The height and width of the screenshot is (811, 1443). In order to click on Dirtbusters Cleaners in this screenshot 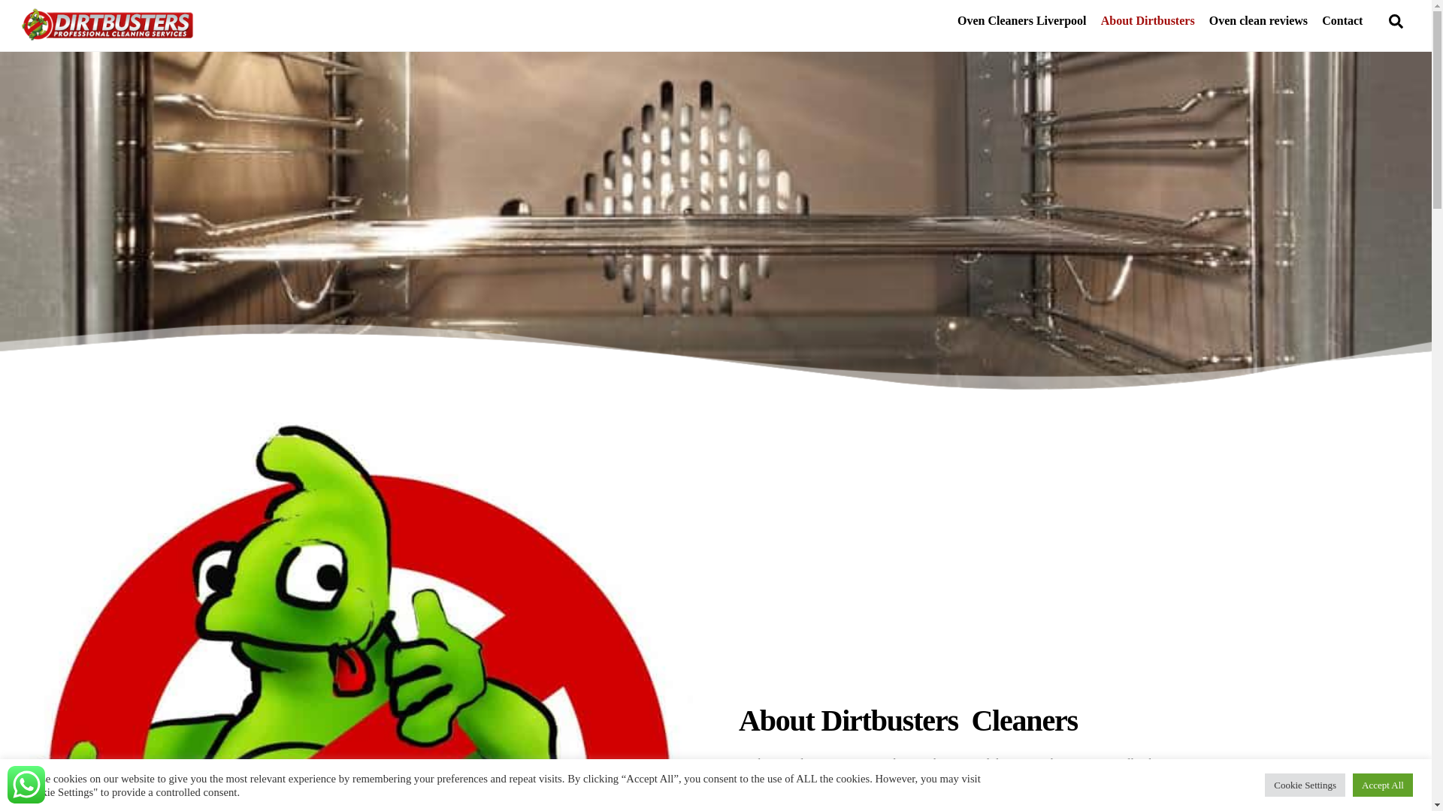, I will do `click(107, 35)`.